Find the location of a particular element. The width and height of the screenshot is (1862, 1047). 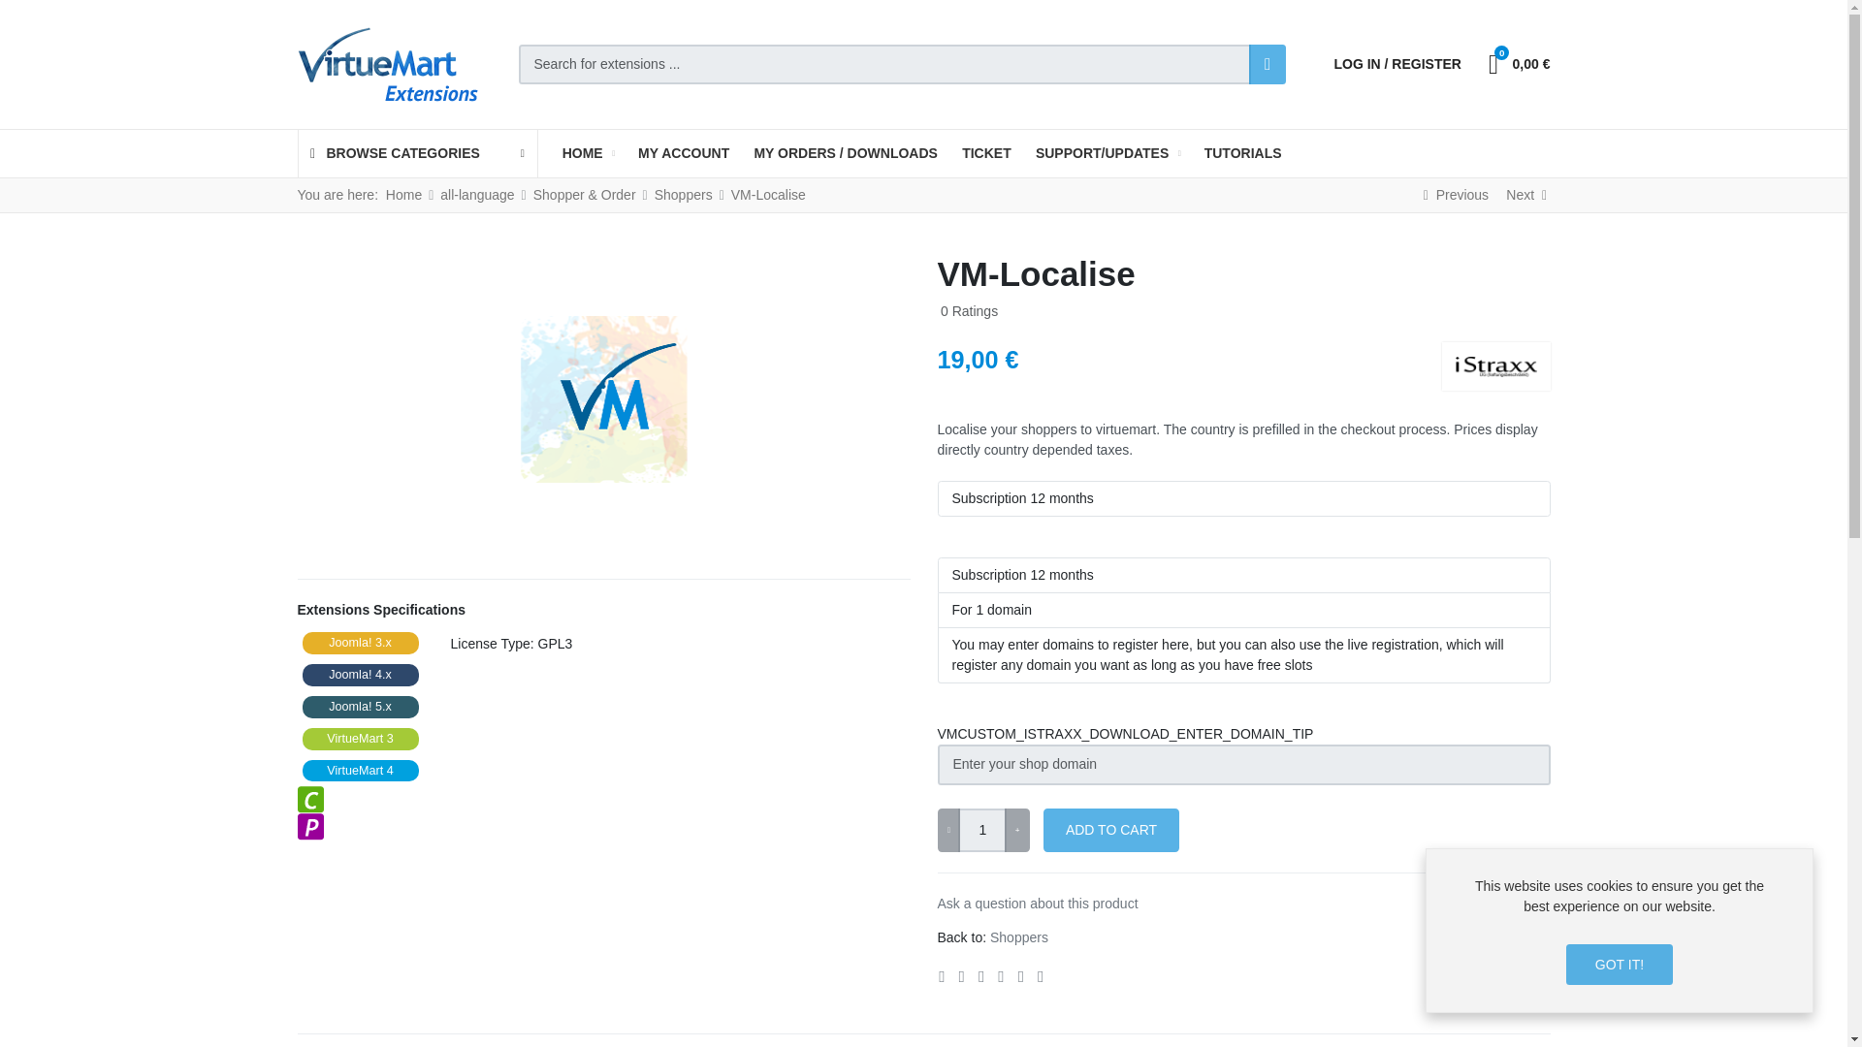

Cart is located at coordinates (1517, 64).